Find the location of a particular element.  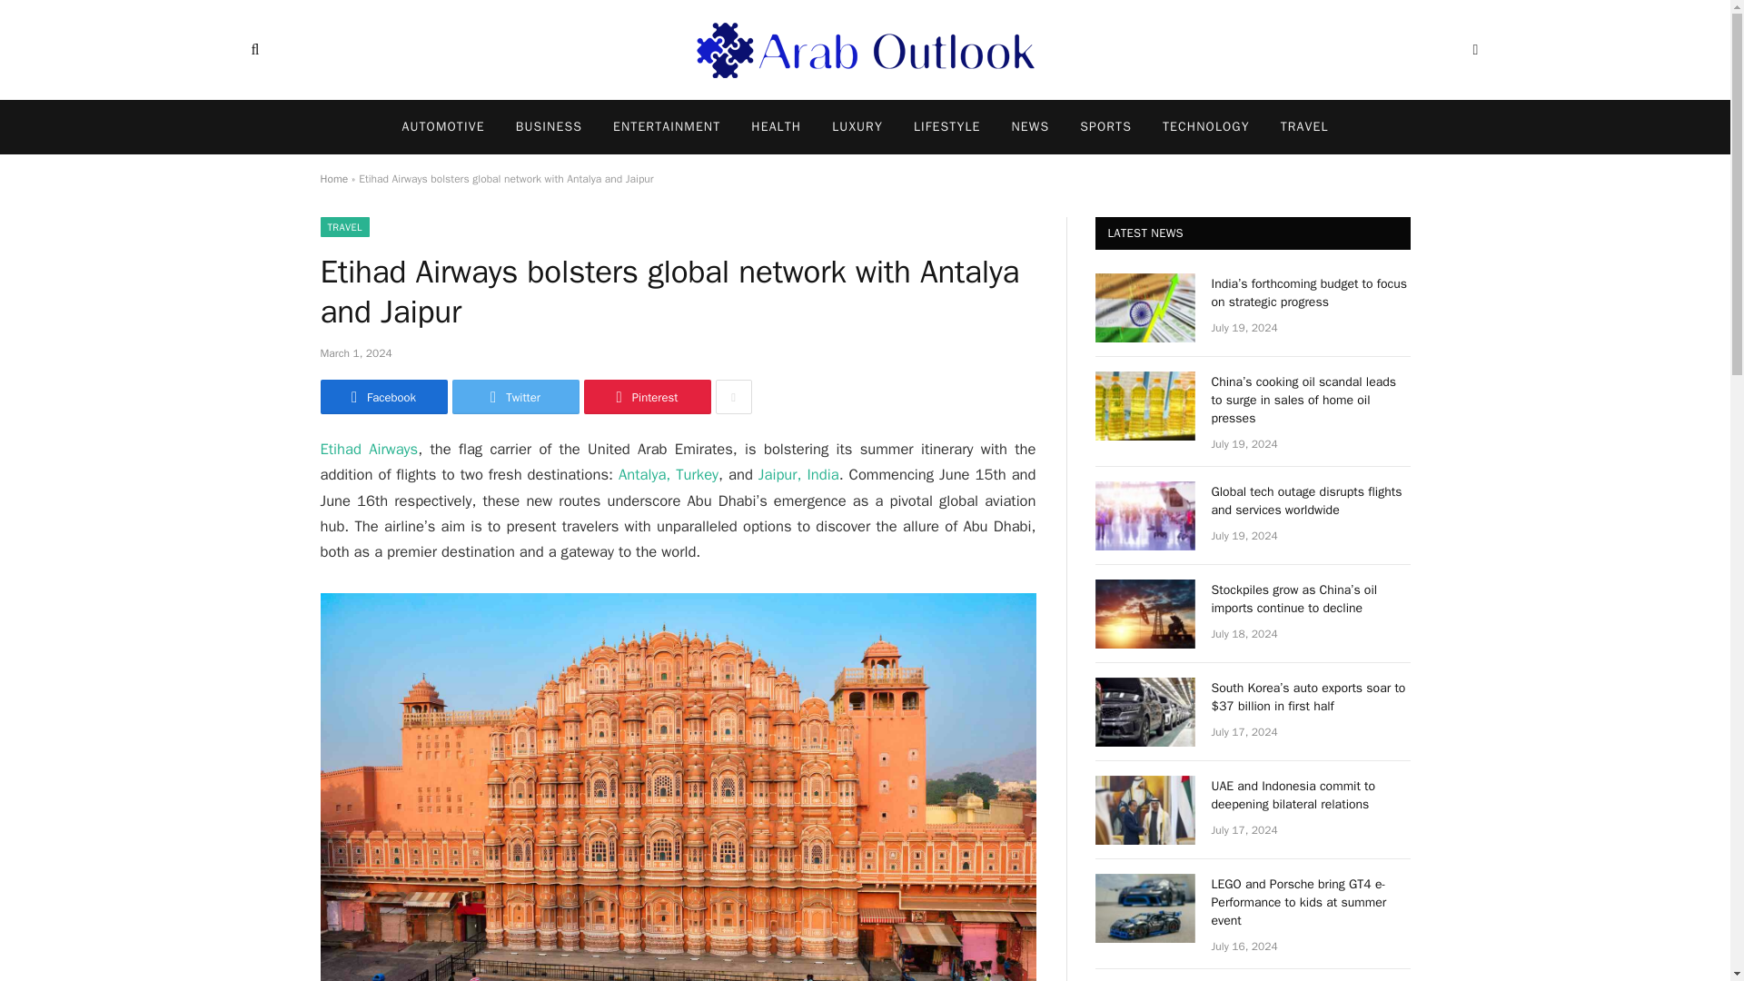

LUXURY is located at coordinates (857, 127).